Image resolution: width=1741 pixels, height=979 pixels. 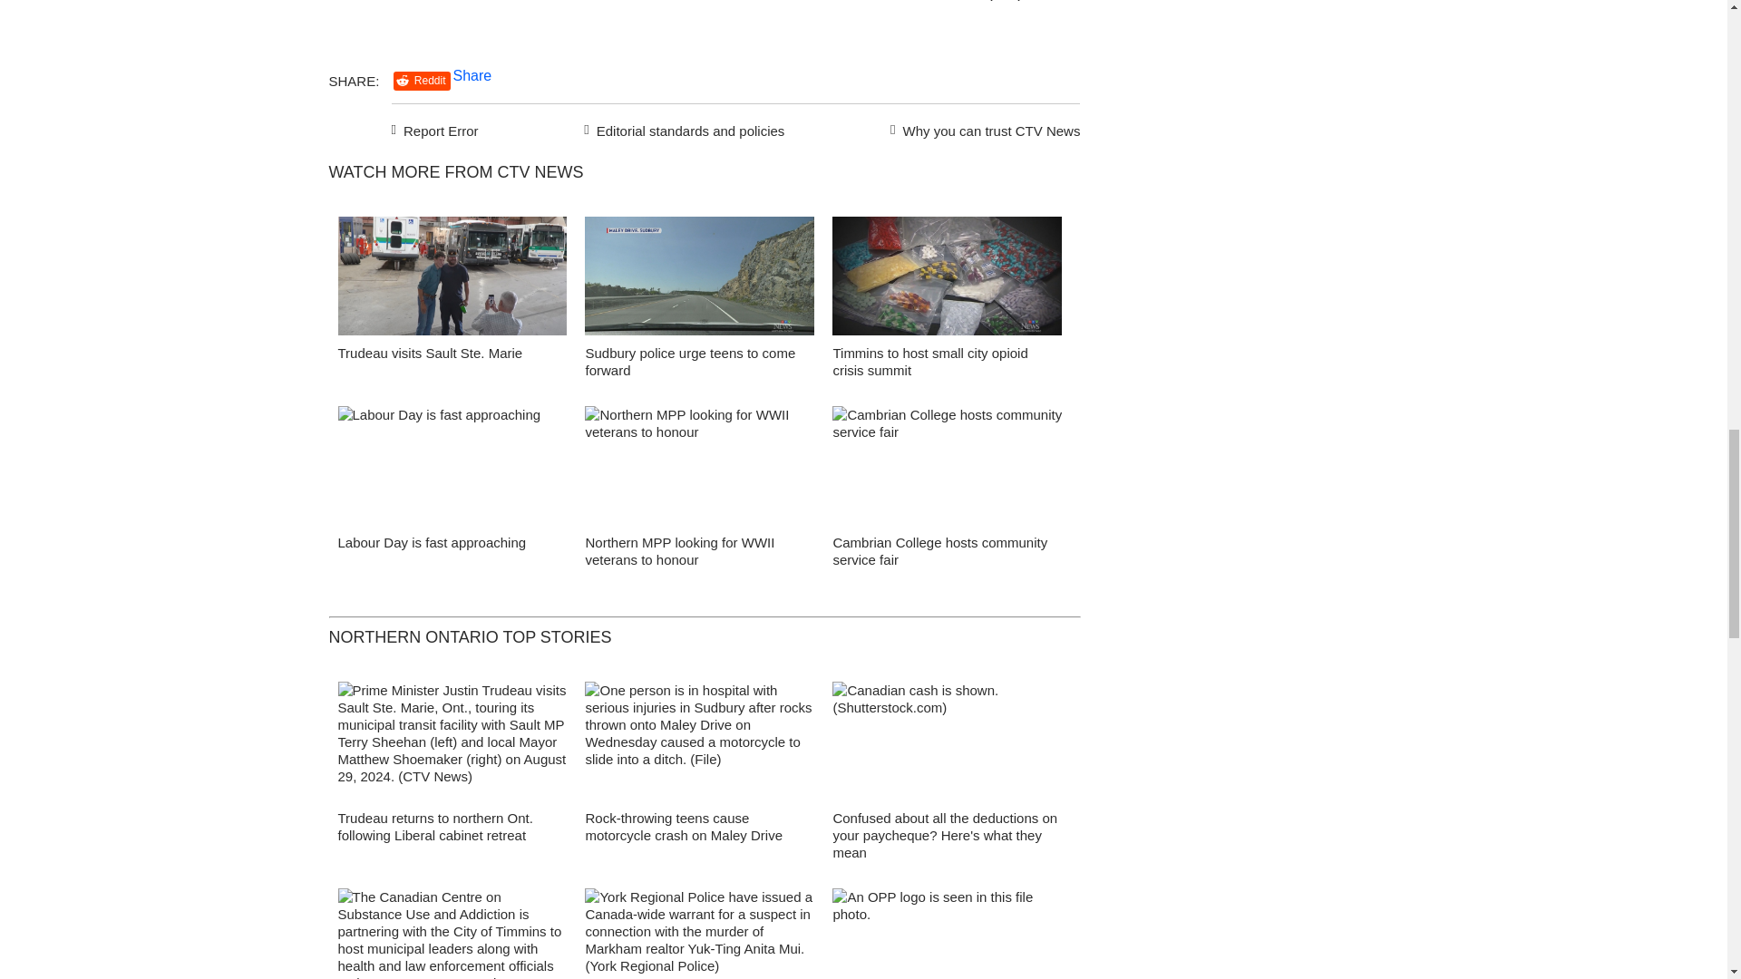 What do you see at coordinates (430, 354) in the screenshot?
I see `Trudeau visits Sault Ste. Marie` at bounding box center [430, 354].